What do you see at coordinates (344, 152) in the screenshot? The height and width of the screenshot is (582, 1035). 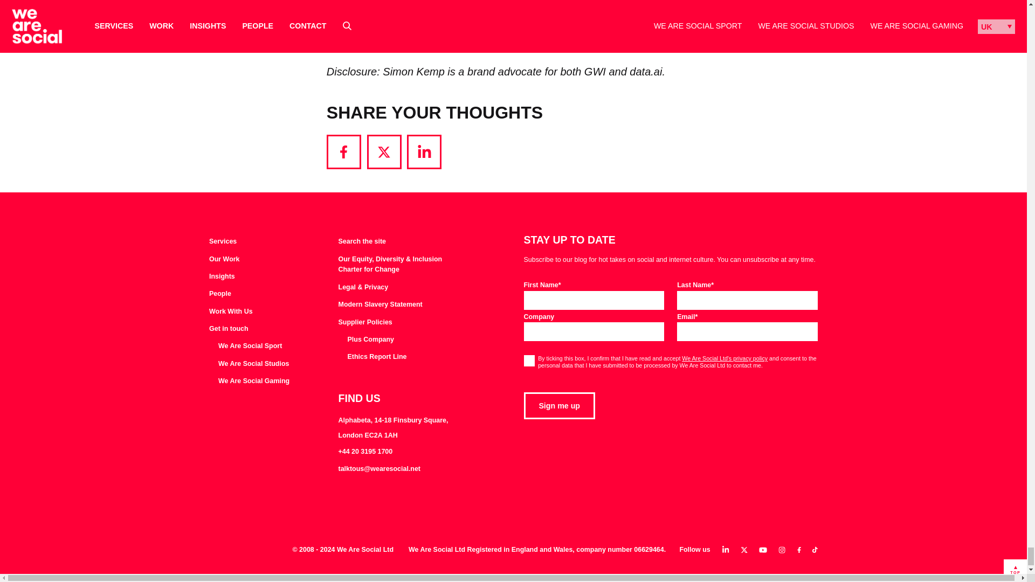 I see `Share via Facebook` at bounding box center [344, 152].